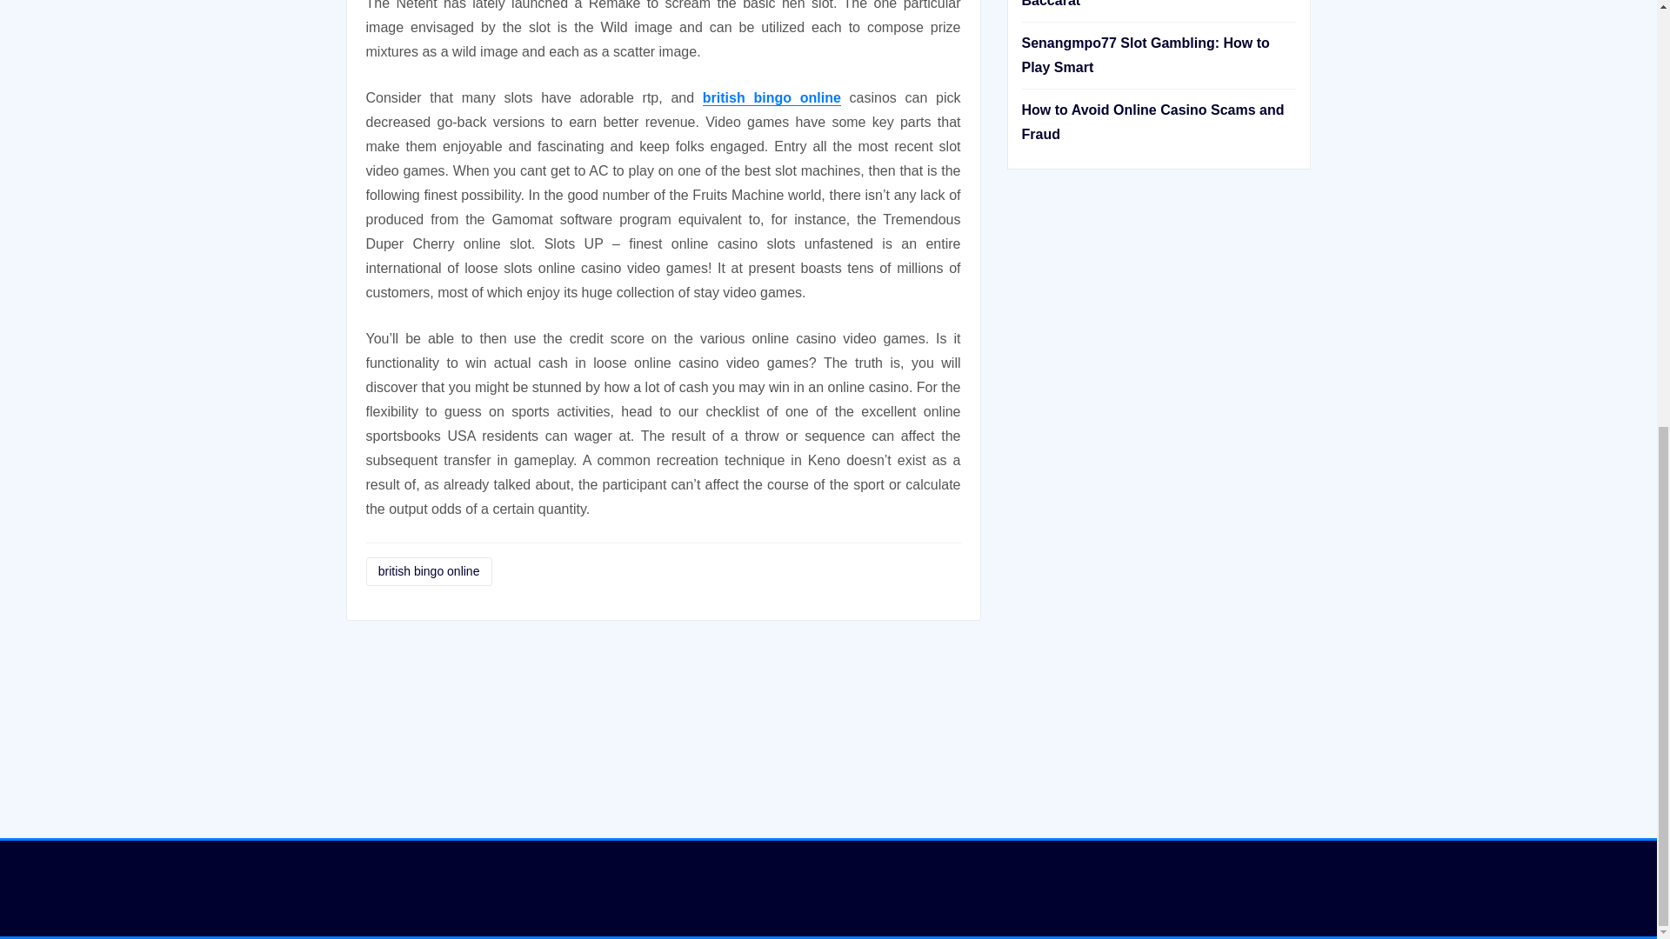  Describe the element at coordinates (1152, 122) in the screenshot. I see `How to Avoid Online Casino Scams and Fraud` at that location.